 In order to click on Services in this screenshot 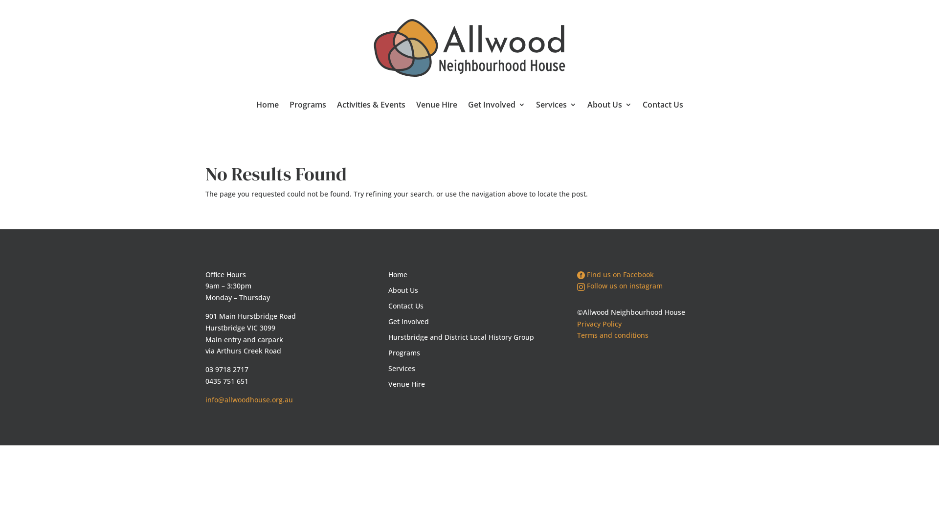, I will do `click(557, 107)`.